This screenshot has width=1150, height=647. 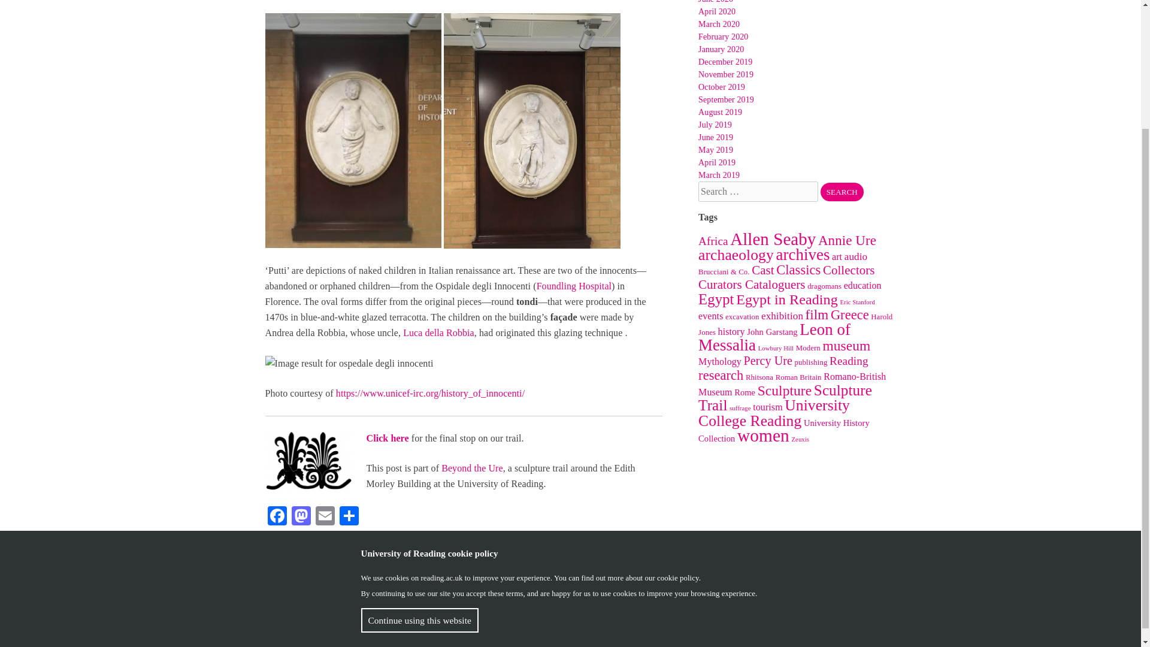 What do you see at coordinates (419, 562) in the screenshot?
I see `View all posts tagged Sculpture` at bounding box center [419, 562].